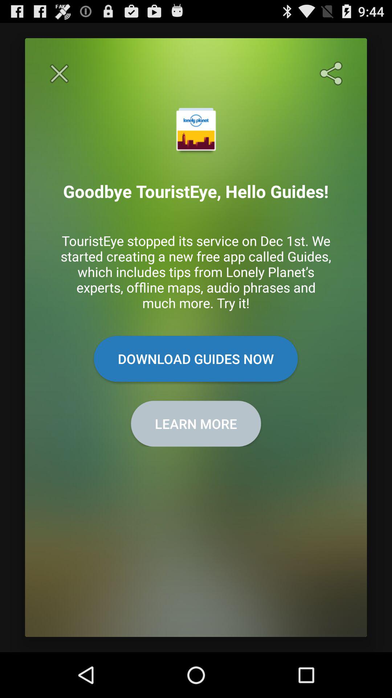 This screenshot has height=698, width=392. What do you see at coordinates (196, 358) in the screenshot?
I see `click download guides now` at bounding box center [196, 358].